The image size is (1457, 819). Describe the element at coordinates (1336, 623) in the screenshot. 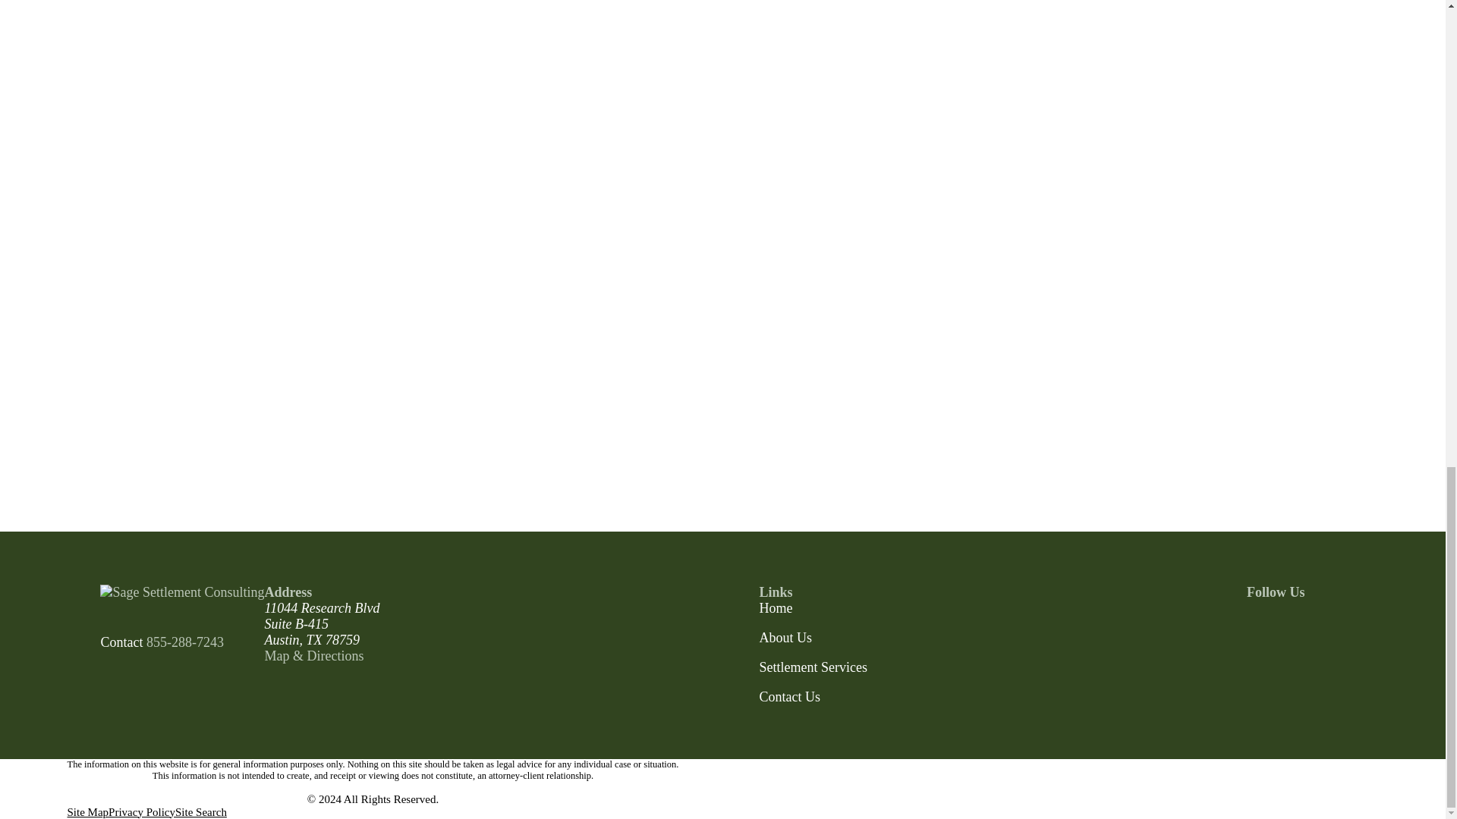

I see `BBB.org` at that location.